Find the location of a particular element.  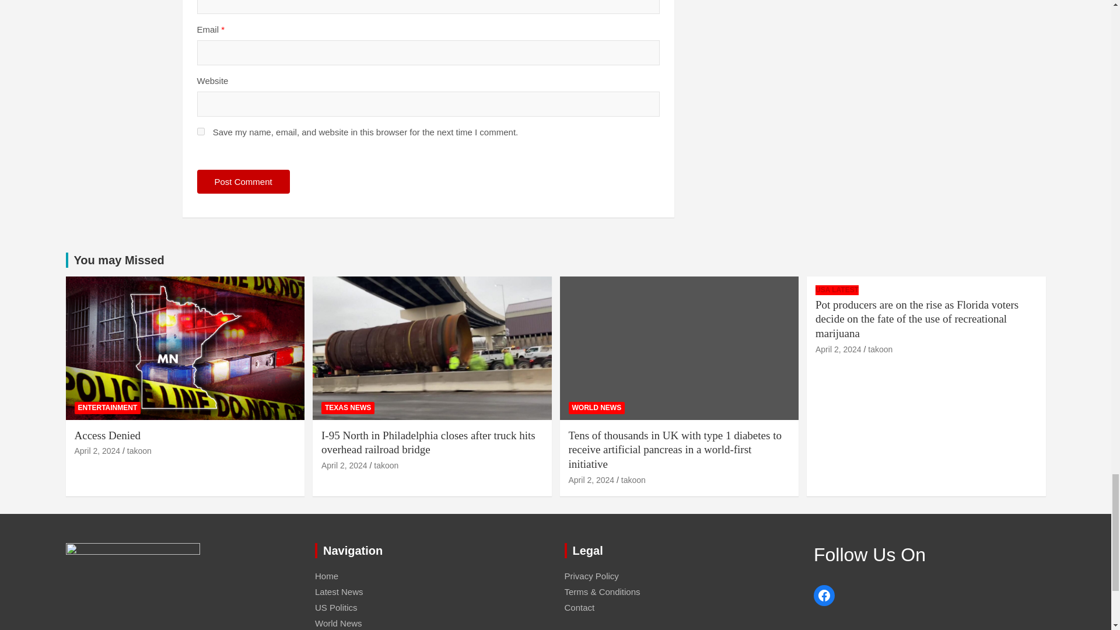

Post Comment is located at coordinates (243, 181).